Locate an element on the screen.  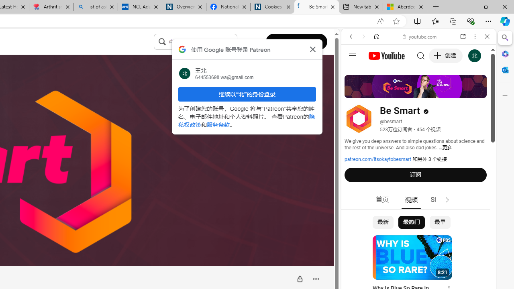
Search videos from youtube.com is located at coordinates (404, 264).